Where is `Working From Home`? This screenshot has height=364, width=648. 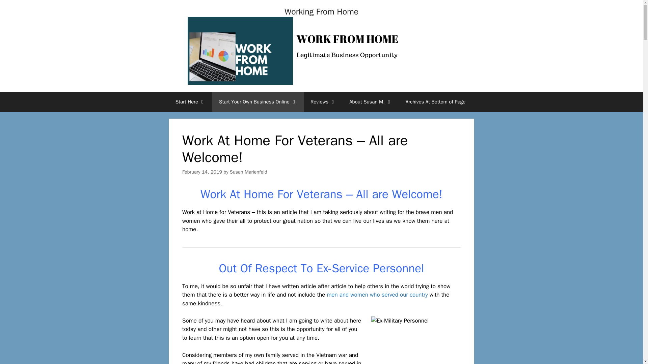
Working From Home is located at coordinates (321, 11).